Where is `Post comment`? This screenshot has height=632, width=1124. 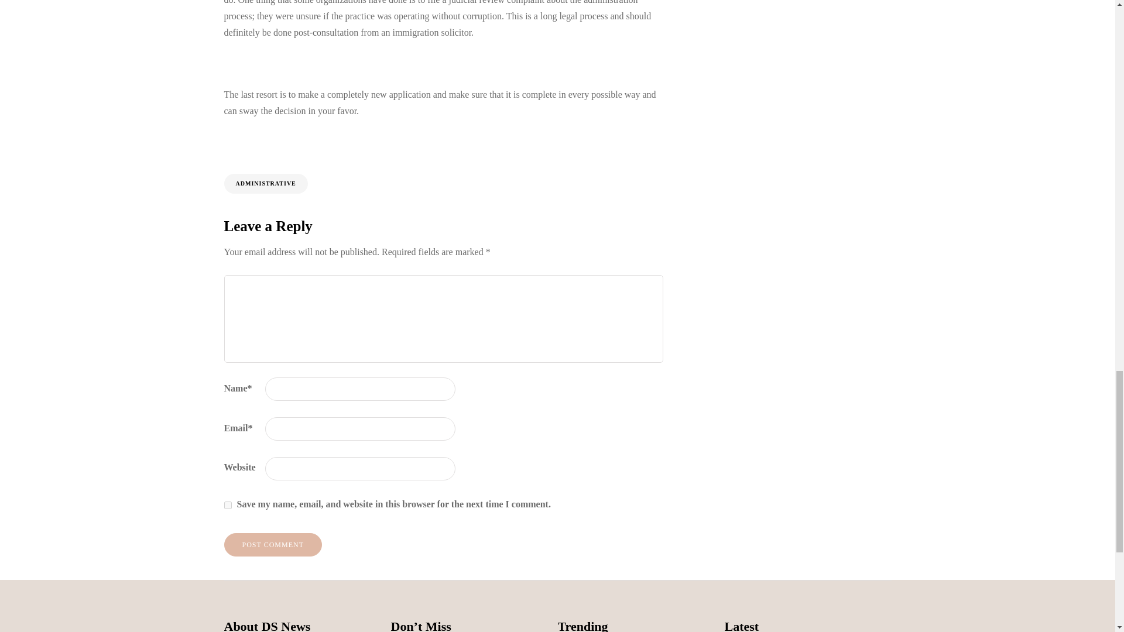 Post comment is located at coordinates (273, 545).